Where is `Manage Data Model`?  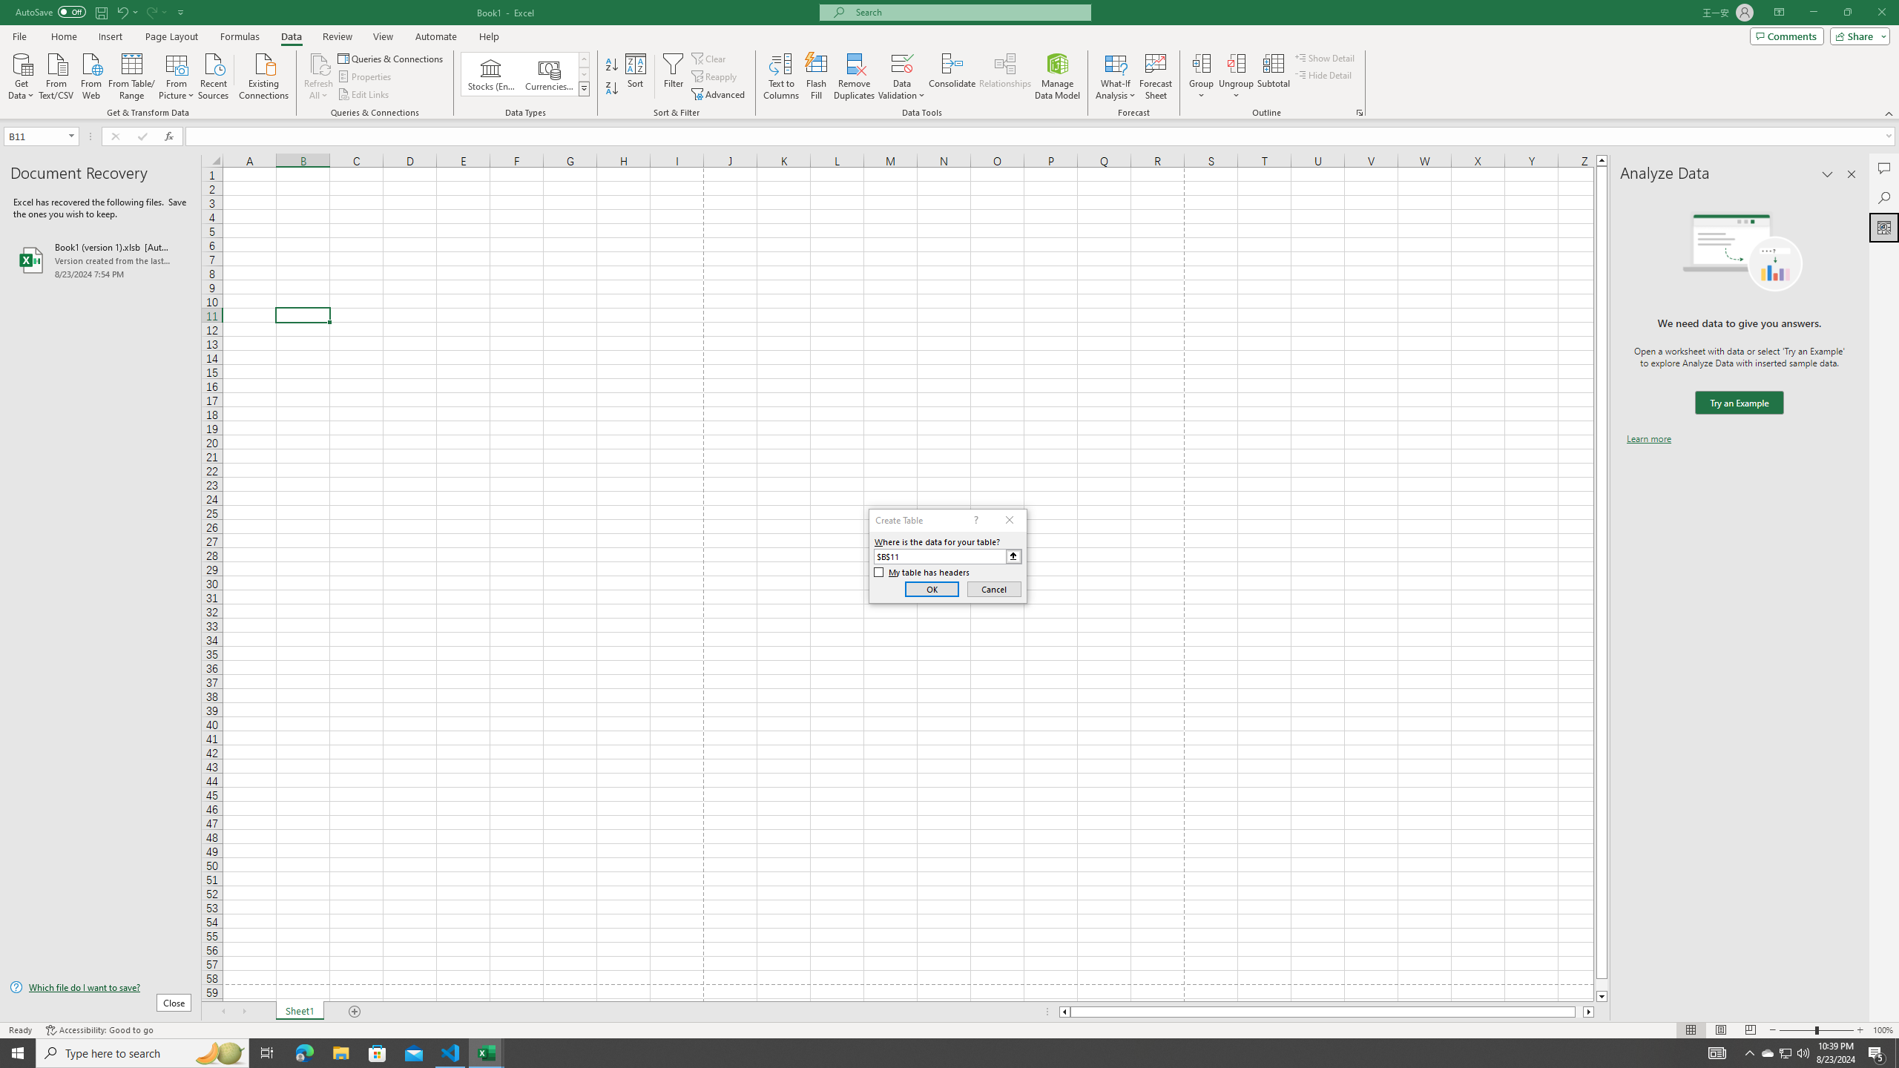
Manage Data Model is located at coordinates (1058, 76).